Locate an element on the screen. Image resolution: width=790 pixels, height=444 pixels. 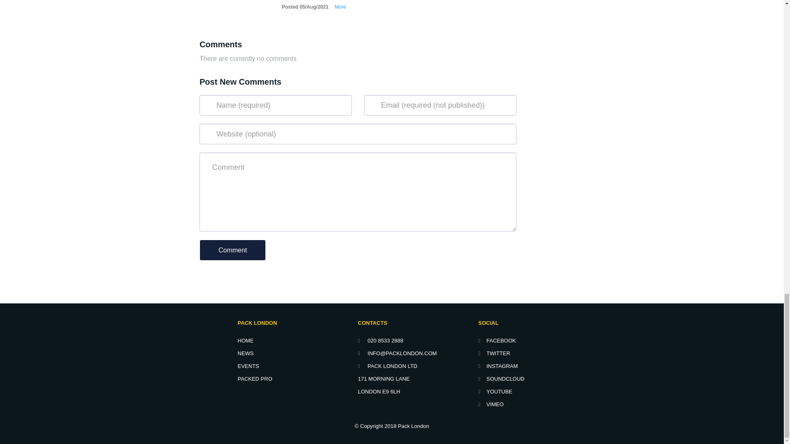
SOUNDCLOUD is located at coordinates (501, 378).